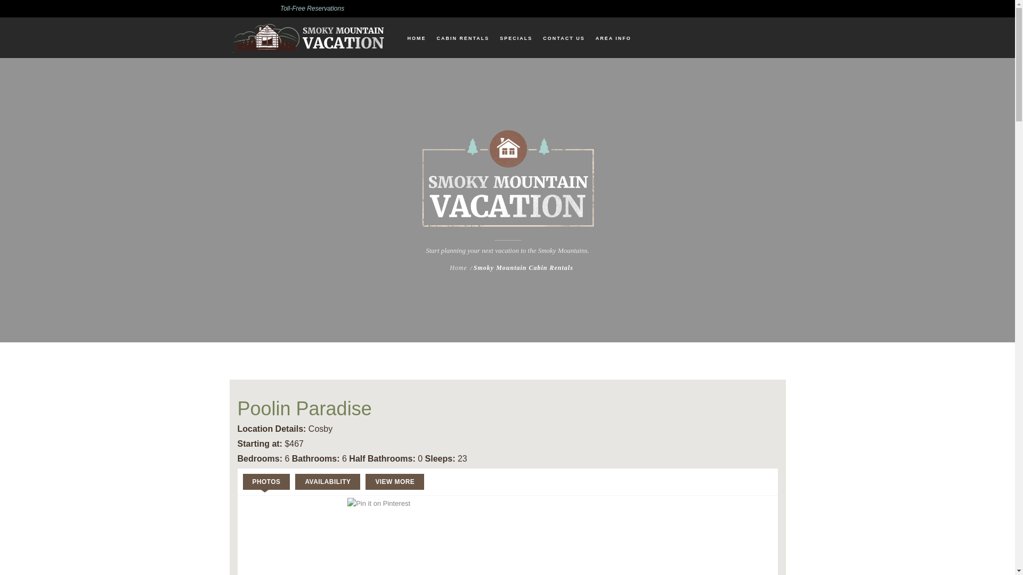 The image size is (1023, 575). I want to click on PHOTOS, so click(266, 481).